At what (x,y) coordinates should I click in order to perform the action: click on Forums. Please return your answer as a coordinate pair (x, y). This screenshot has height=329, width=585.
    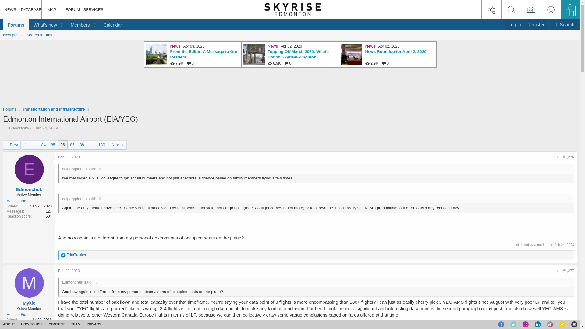
    Looking at the image, I should click on (16, 25).